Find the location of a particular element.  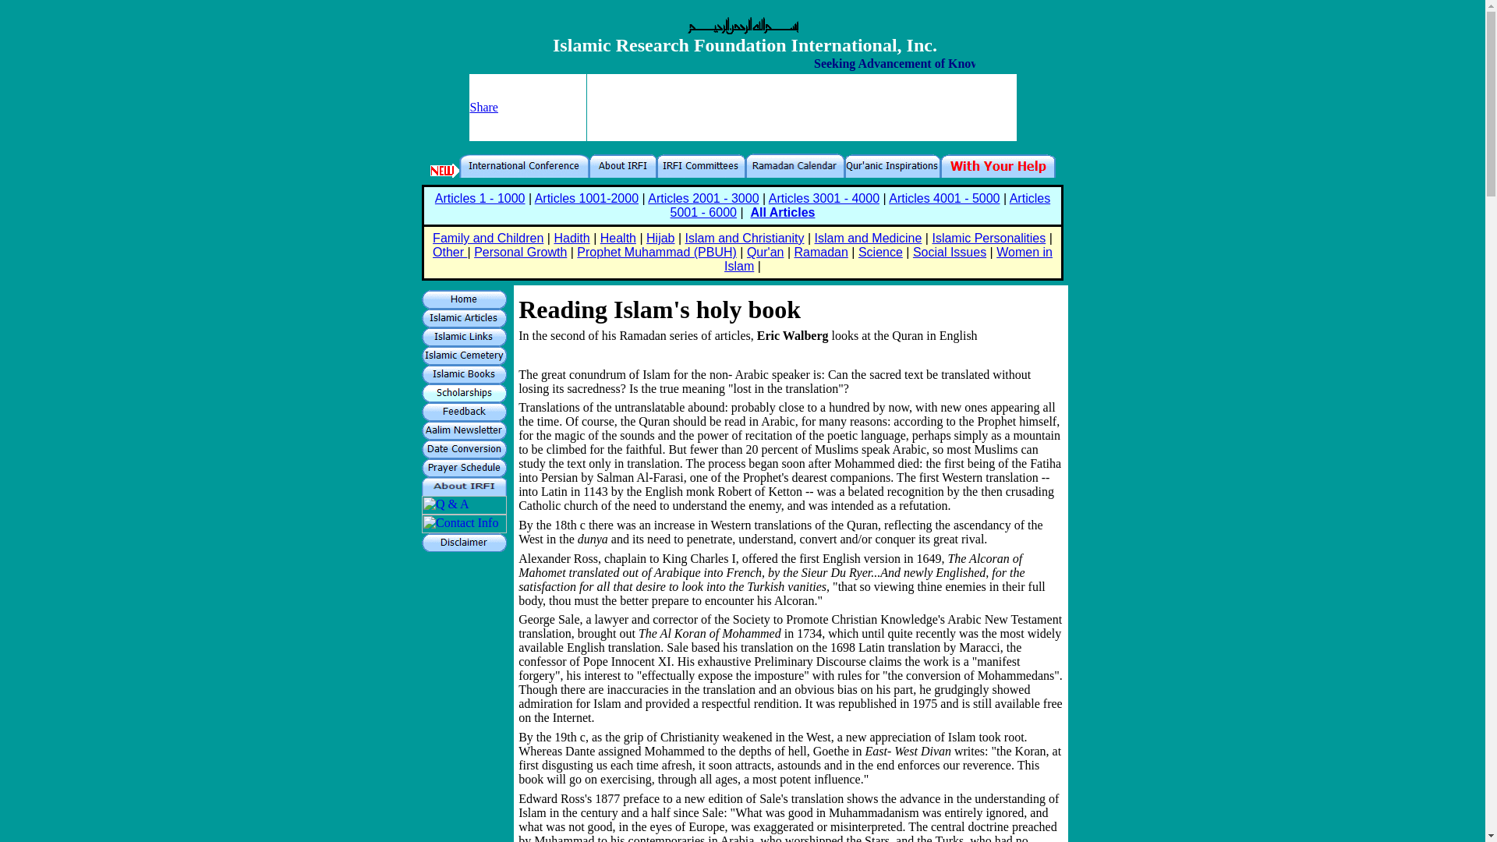

Family and Children is located at coordinates (487, 239).